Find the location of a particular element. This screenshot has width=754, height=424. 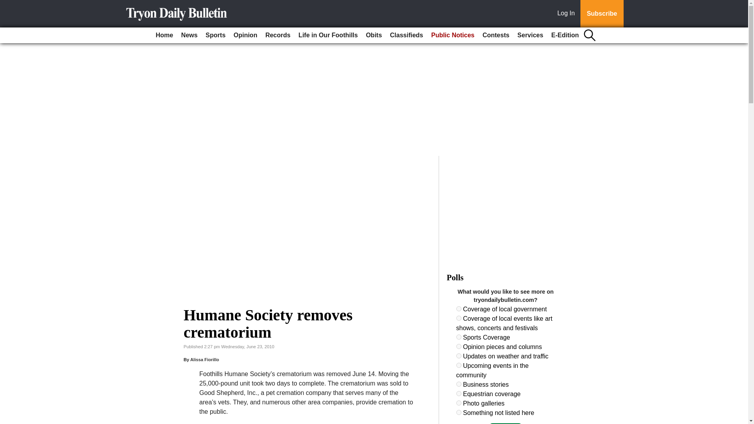

Subscribe is located at coordinates (602, 14).